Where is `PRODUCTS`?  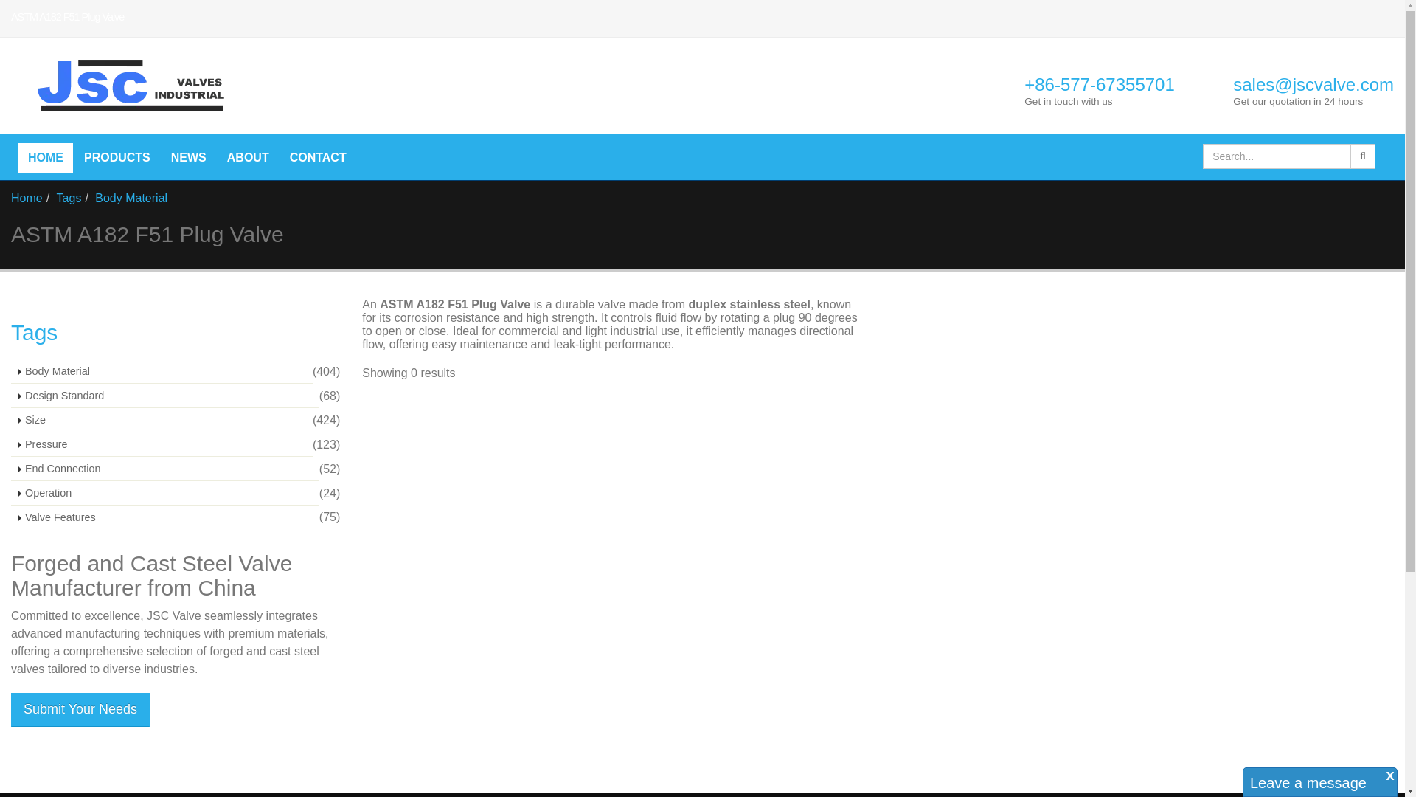 PRODUCTS is located at coordinates (117, 158).